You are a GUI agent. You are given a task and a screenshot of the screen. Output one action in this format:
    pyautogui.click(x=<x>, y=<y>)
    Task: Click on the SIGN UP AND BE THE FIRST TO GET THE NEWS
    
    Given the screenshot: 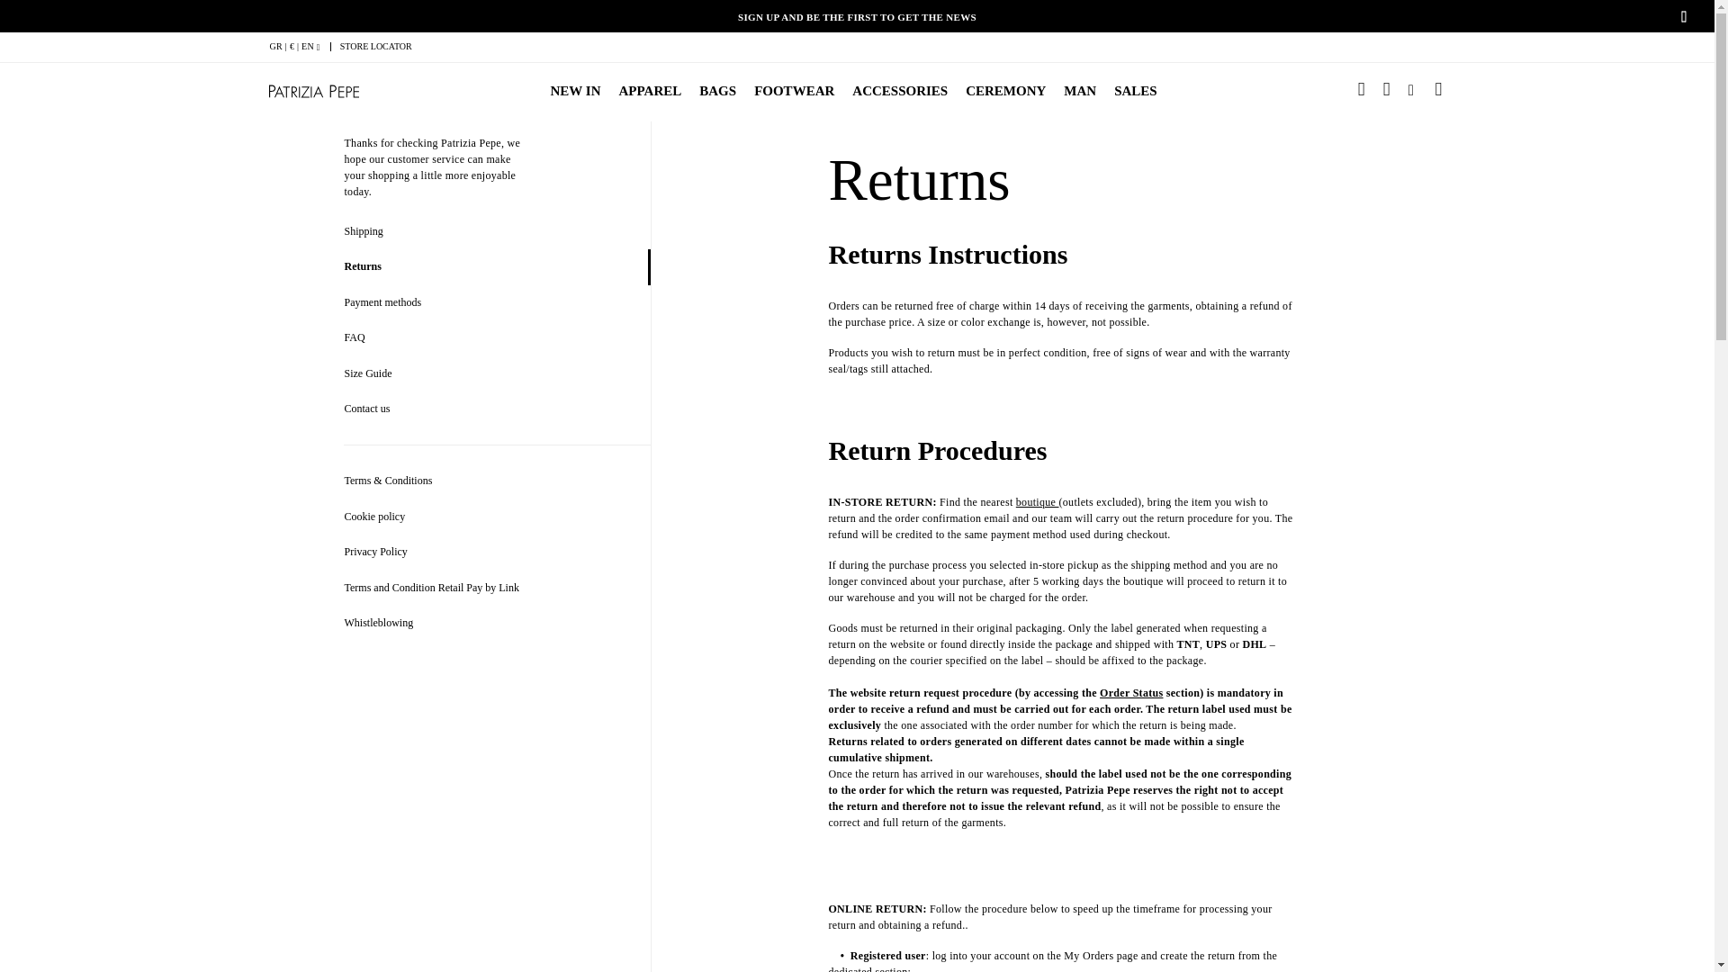 What is the action you would take?
    pyautogui.click(x=857, y=4)
    